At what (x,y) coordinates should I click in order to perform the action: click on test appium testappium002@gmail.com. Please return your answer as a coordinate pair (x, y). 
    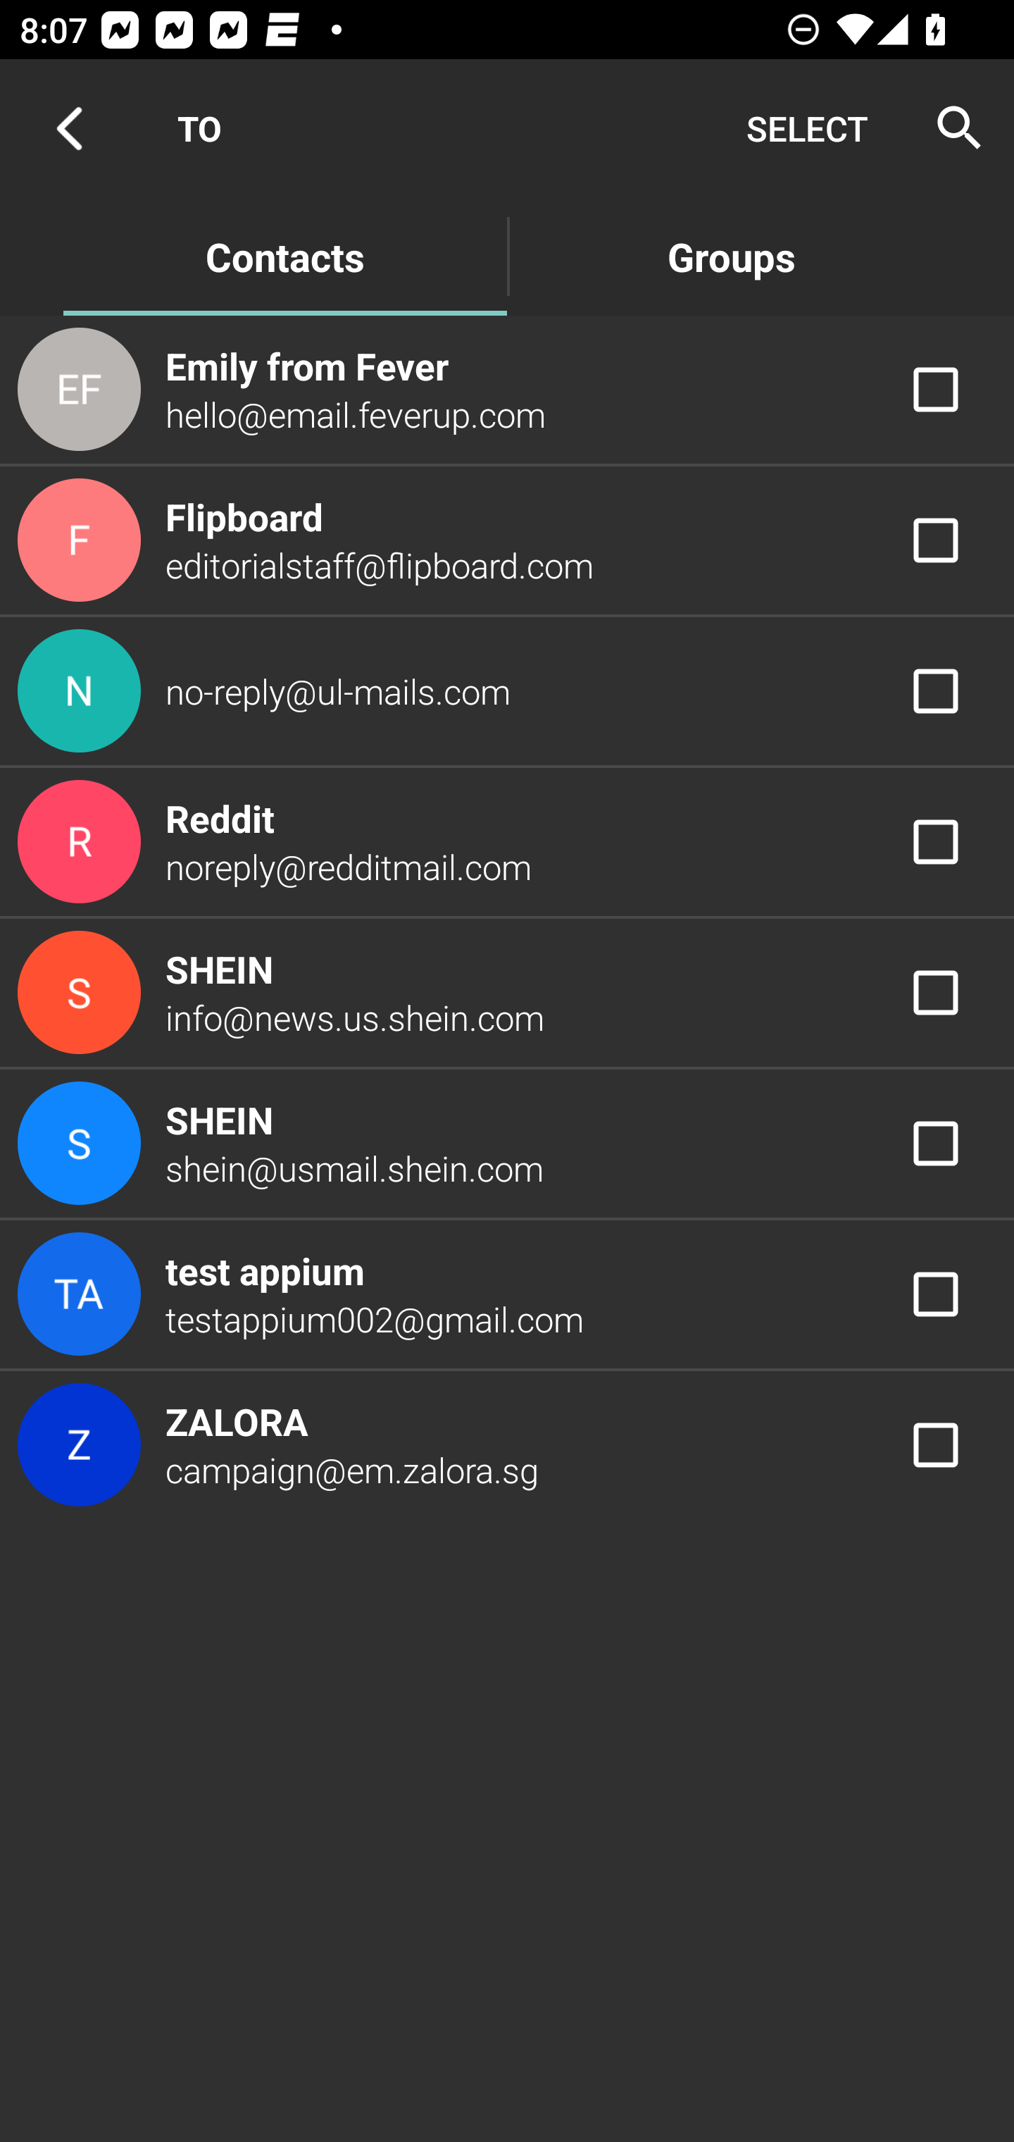
    Looking at the image, I should click on (507, 1294).